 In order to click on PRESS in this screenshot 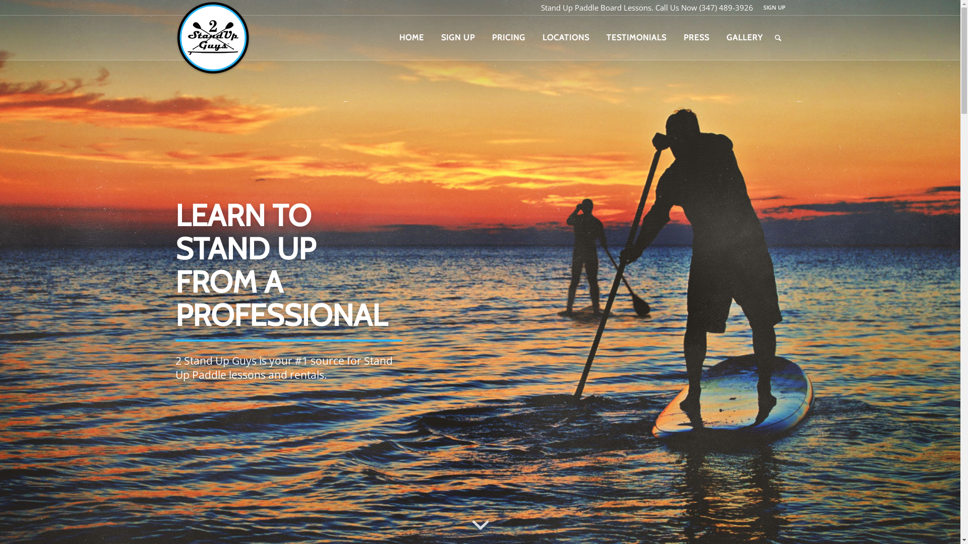, I will do `click(696, 38)`.